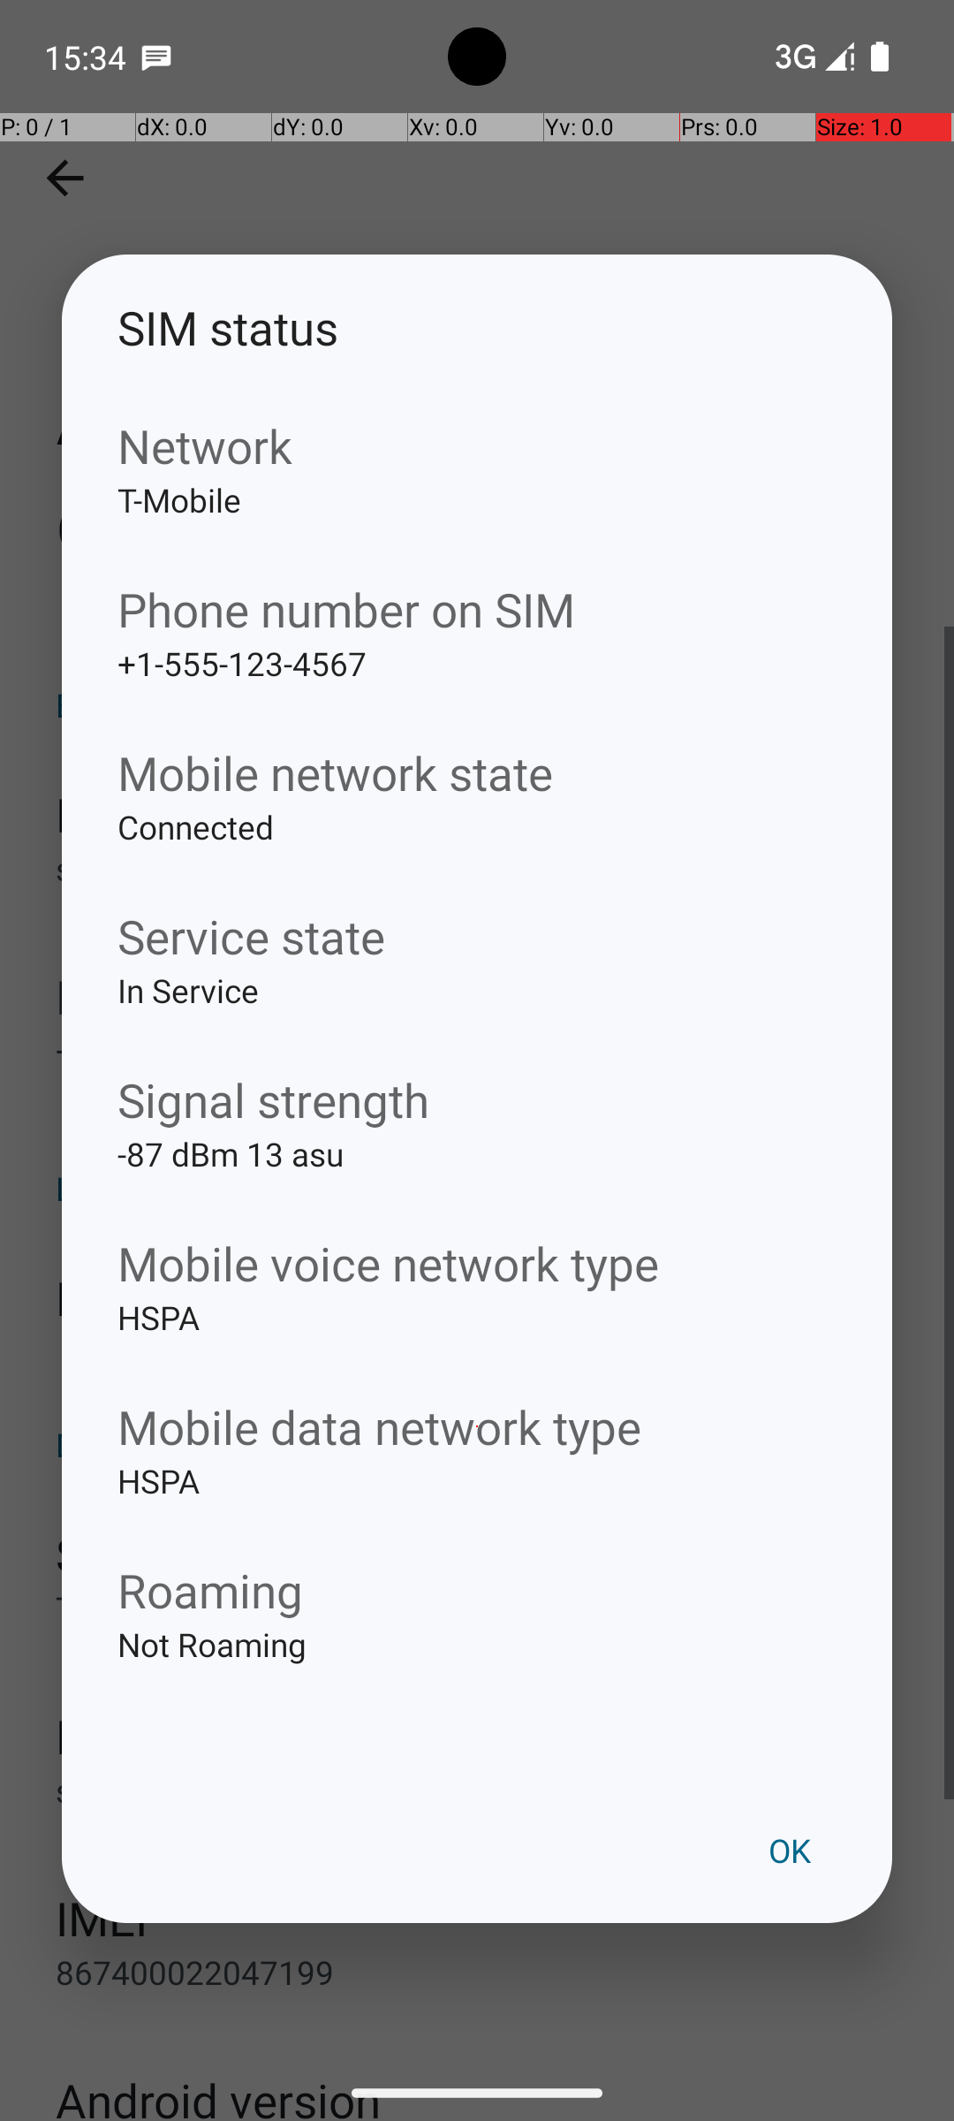 The height and width of the screenshot is (2121, 954). What do you see at coordinates (477, 1426) in the screenshot?
I see `Mobile data network type` at bounding box center [477, 1426].